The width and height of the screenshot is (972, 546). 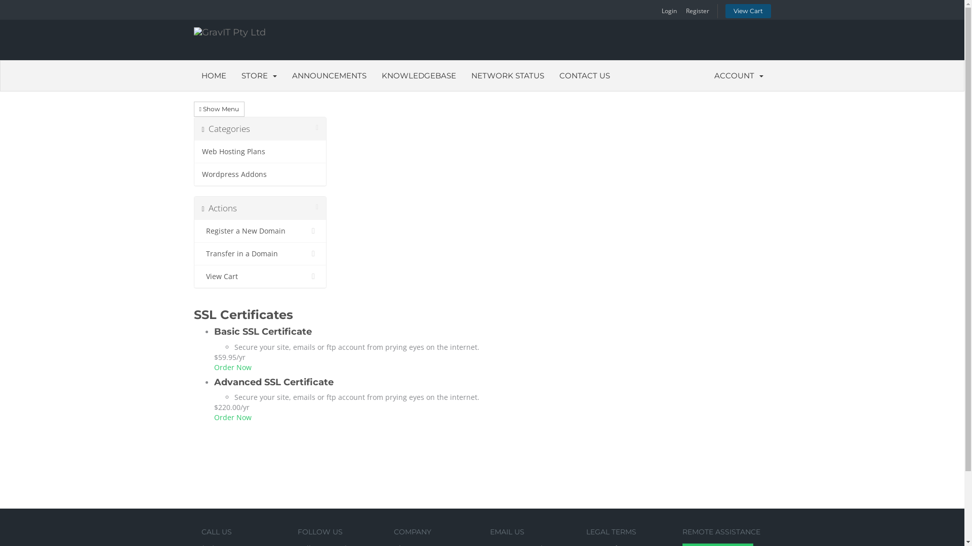 I want to click on Show Menu, so click(x=219, y=109).